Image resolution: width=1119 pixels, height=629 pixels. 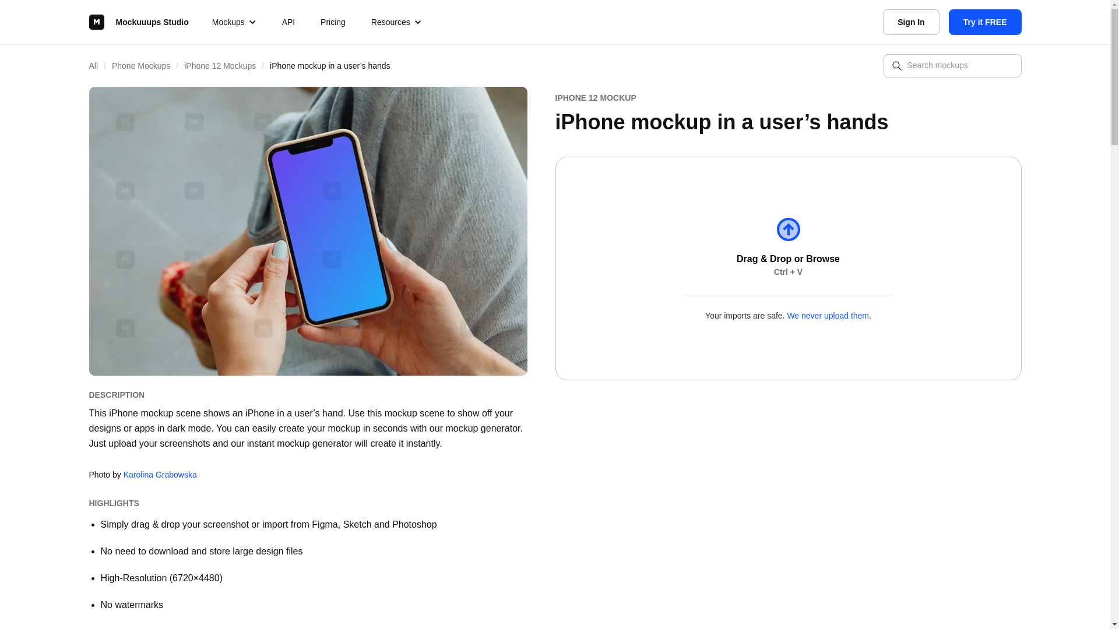 What do you see at coordinates (332, 22) in the screenshot?
I see `Pricing` at bounding box center [332, 22].